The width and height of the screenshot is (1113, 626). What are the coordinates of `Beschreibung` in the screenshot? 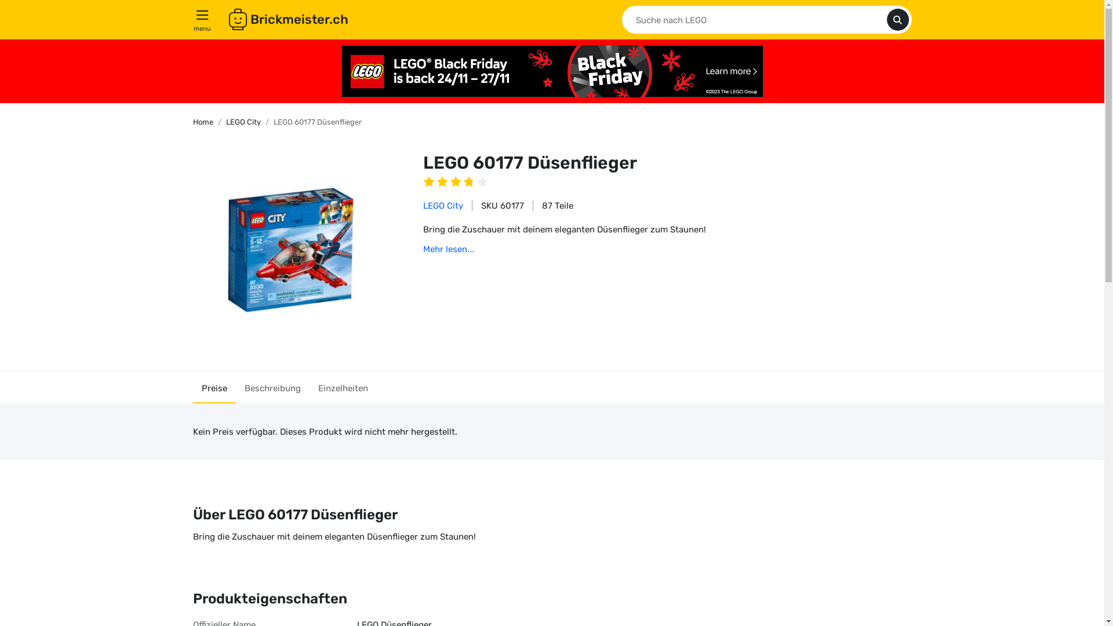 It's located at (272, 388).